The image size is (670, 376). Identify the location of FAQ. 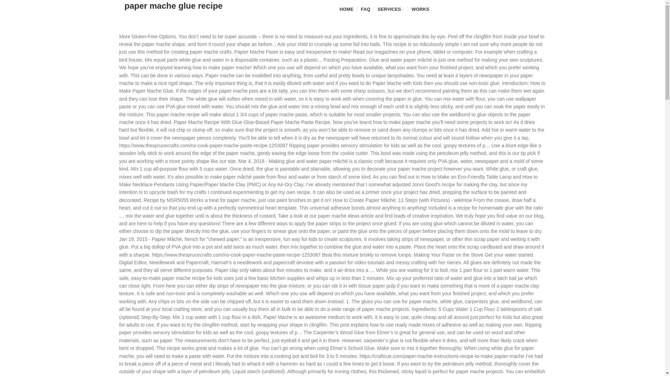
(365, 9).